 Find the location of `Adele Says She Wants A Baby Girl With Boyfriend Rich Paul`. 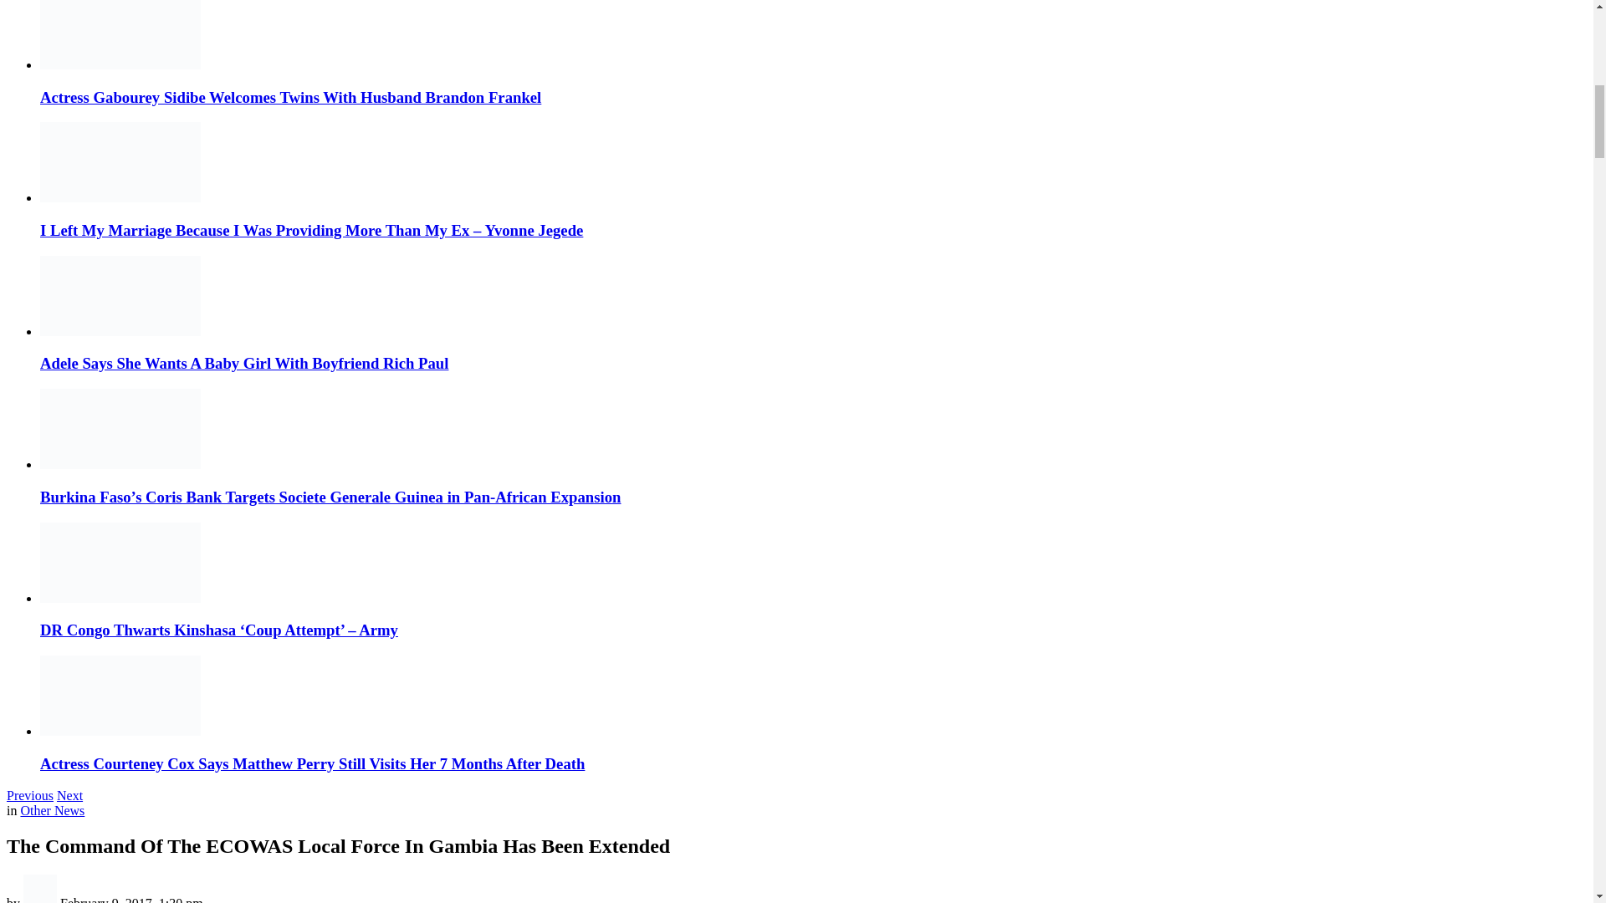

Adele Says She Wants A Baby Girl With Boyfriend Rich Paul is located at coordinates (244, 363).